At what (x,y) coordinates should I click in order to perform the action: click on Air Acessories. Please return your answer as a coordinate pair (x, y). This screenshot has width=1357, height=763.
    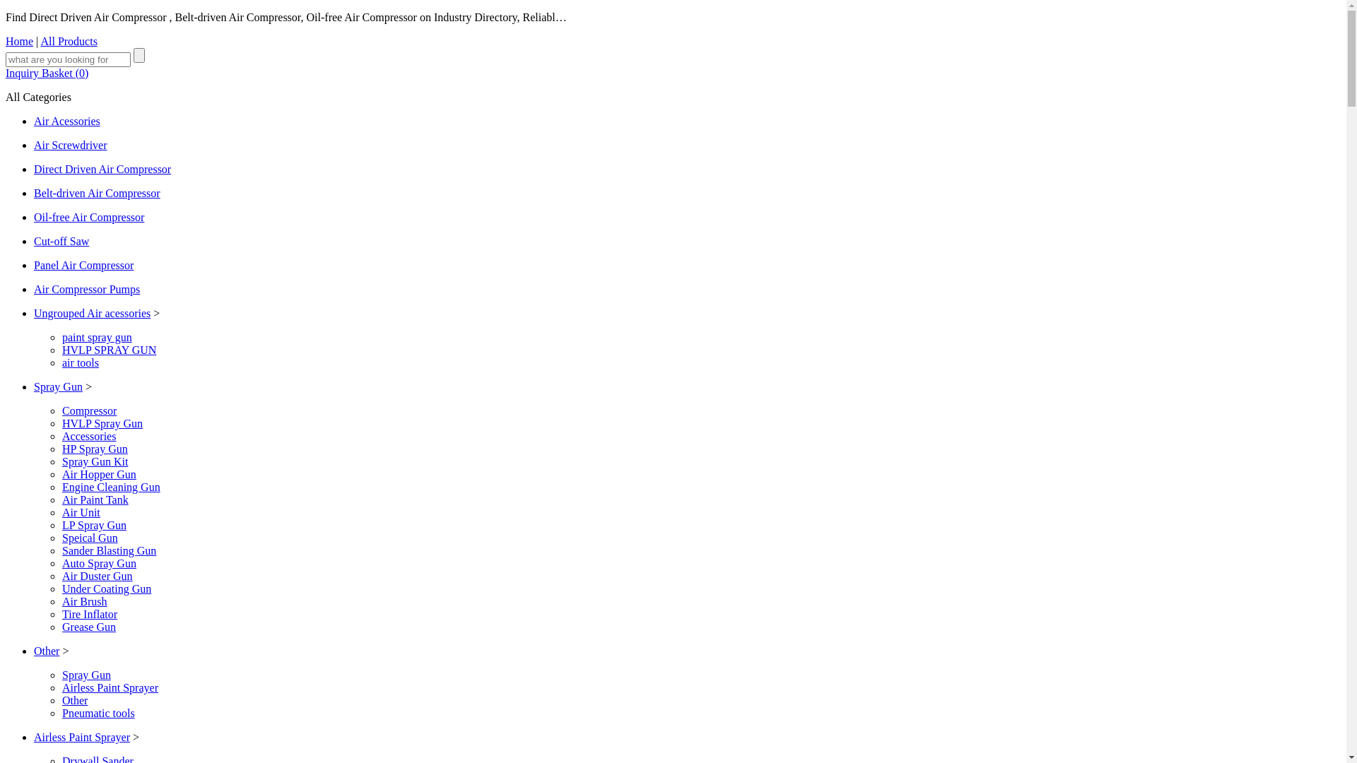
    Looking at the image, I should click on (67, 122).